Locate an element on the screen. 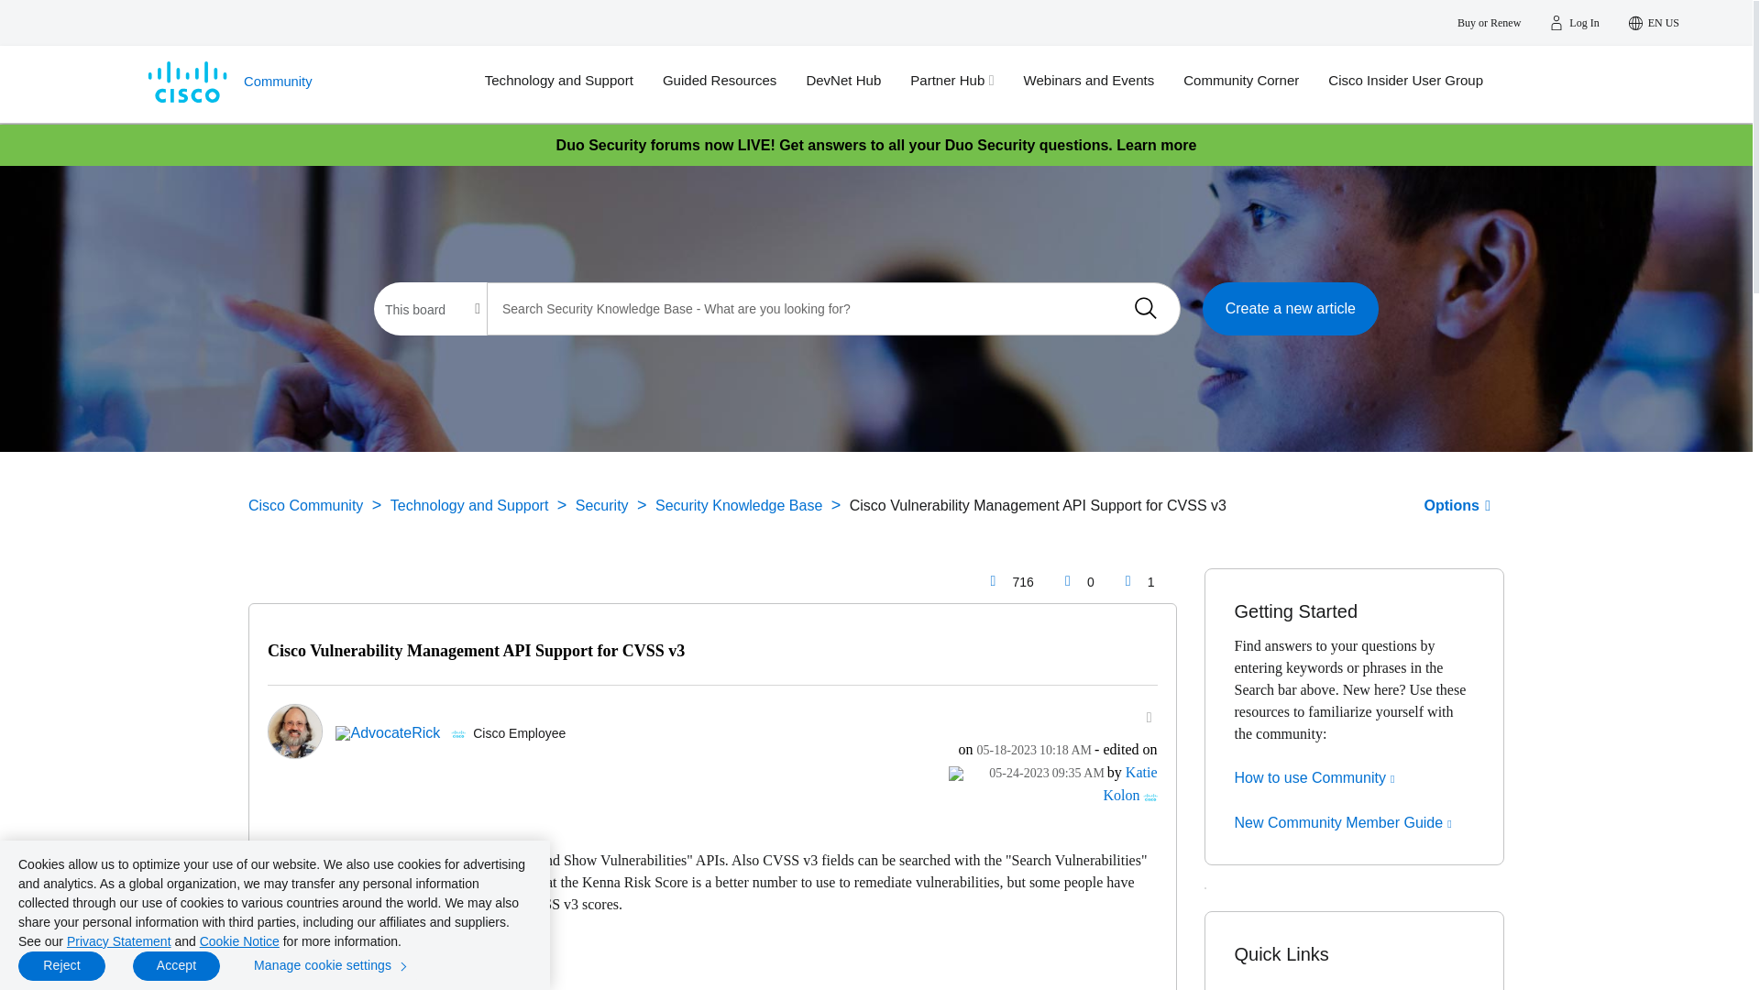  AdvocateRick is located at coordinates (294, 731).